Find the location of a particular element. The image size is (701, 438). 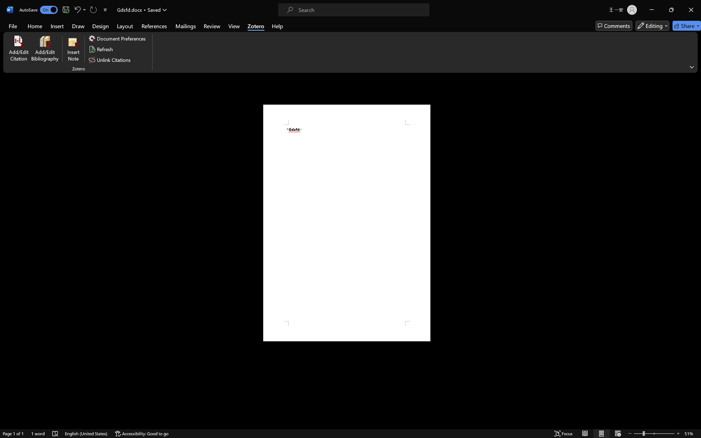

Show Fewer Properties is located at coordinates (241, 263).